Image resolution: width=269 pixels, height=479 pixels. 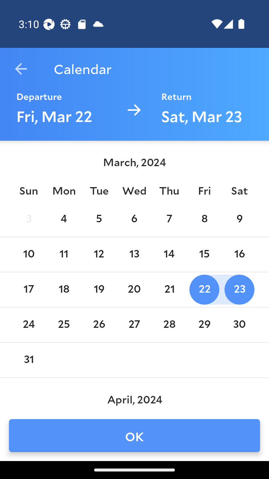 What do you see at coordinates (64, 254) in the screenshot?
I see `11` at bounding box center [64, 254].